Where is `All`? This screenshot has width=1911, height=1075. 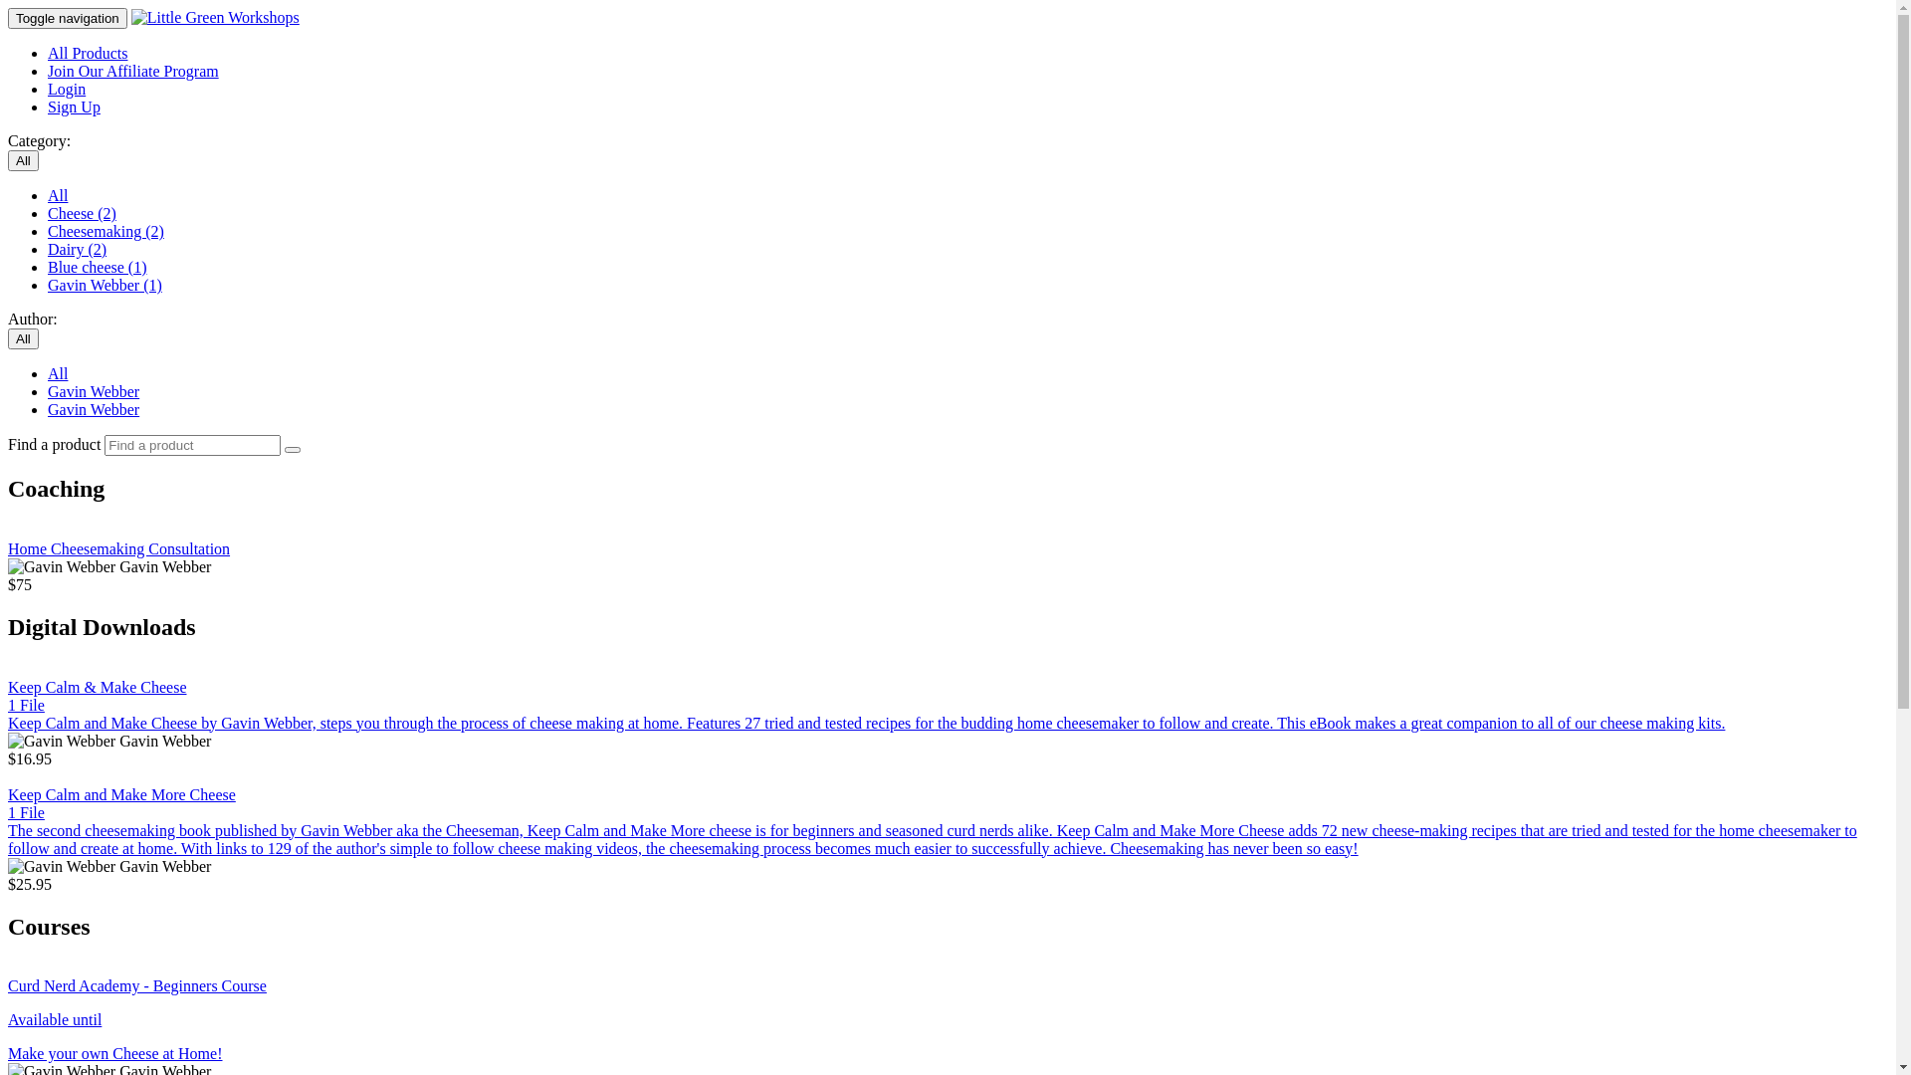
All is located at coordinates (58, 195).